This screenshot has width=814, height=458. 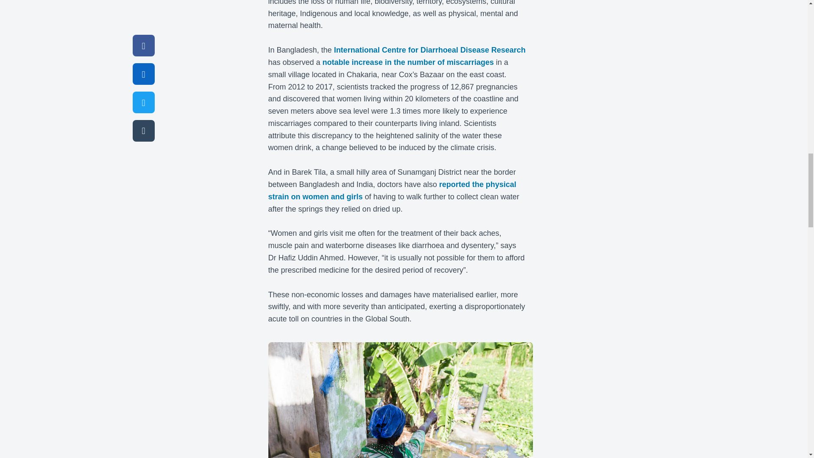 What do you see at coordinates (430, 50) in the screenshot?
I see `International Centre for Diarrhoeal Disease Research` at bounding box center [430, 50].